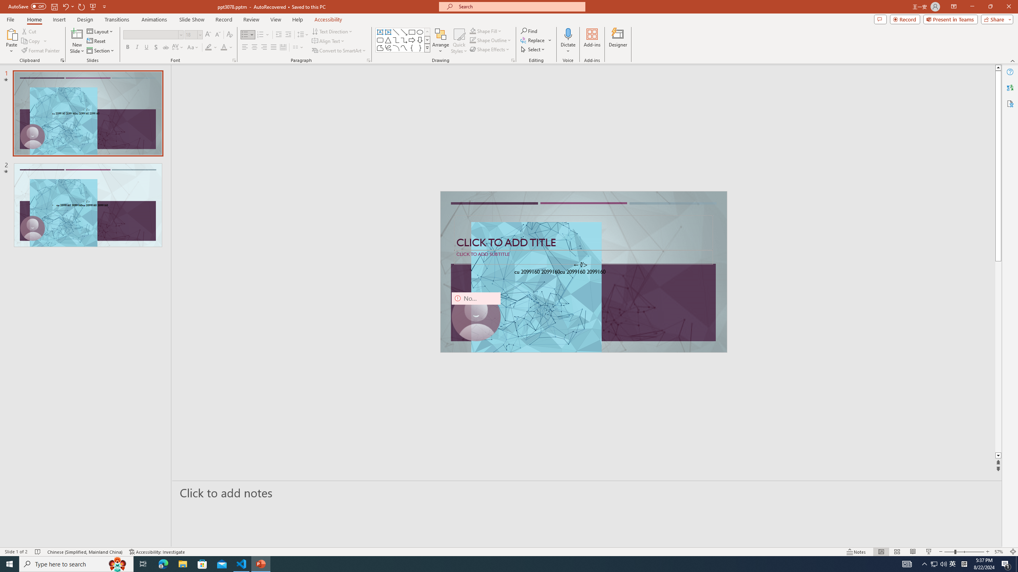 The width and height of the screenshot is (1018, 572). I want to click on Office Clipboard..., so click(62, 60).